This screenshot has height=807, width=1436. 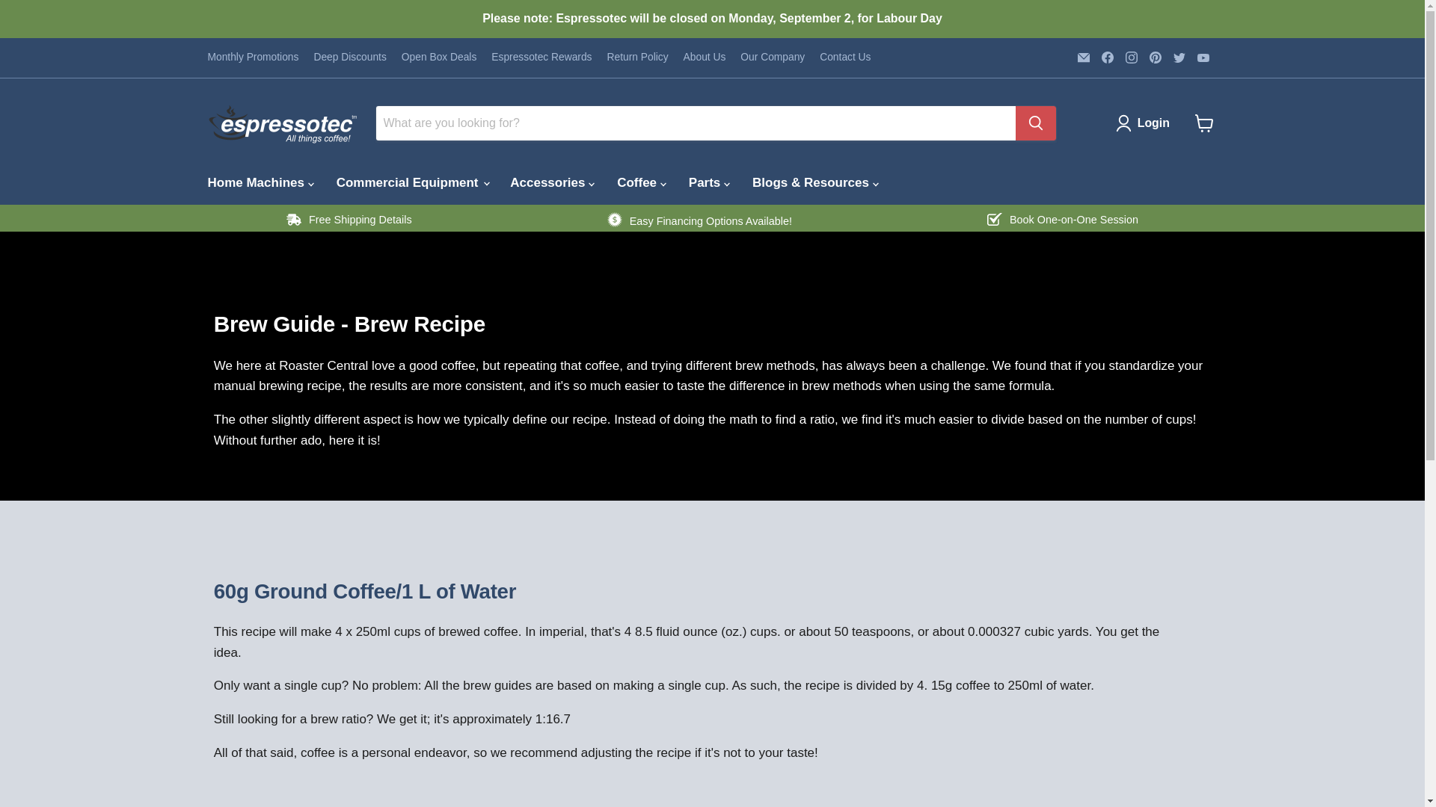 What do you see at coordinates (1155, 57) in the screenshot?
I see `Find us on Pinterest` at bounding box center [1155, 57].